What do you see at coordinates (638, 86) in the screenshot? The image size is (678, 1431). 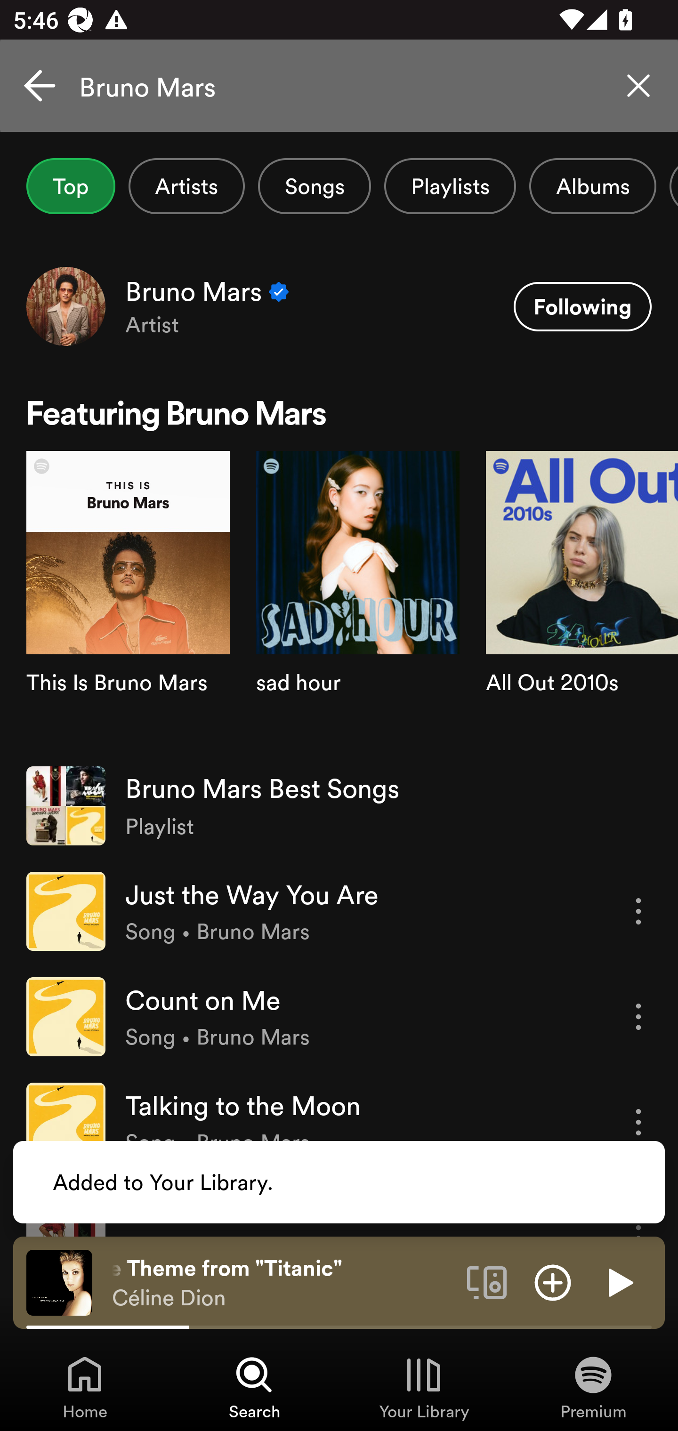 I see `Clear search query` at bounding box center [638, 86].